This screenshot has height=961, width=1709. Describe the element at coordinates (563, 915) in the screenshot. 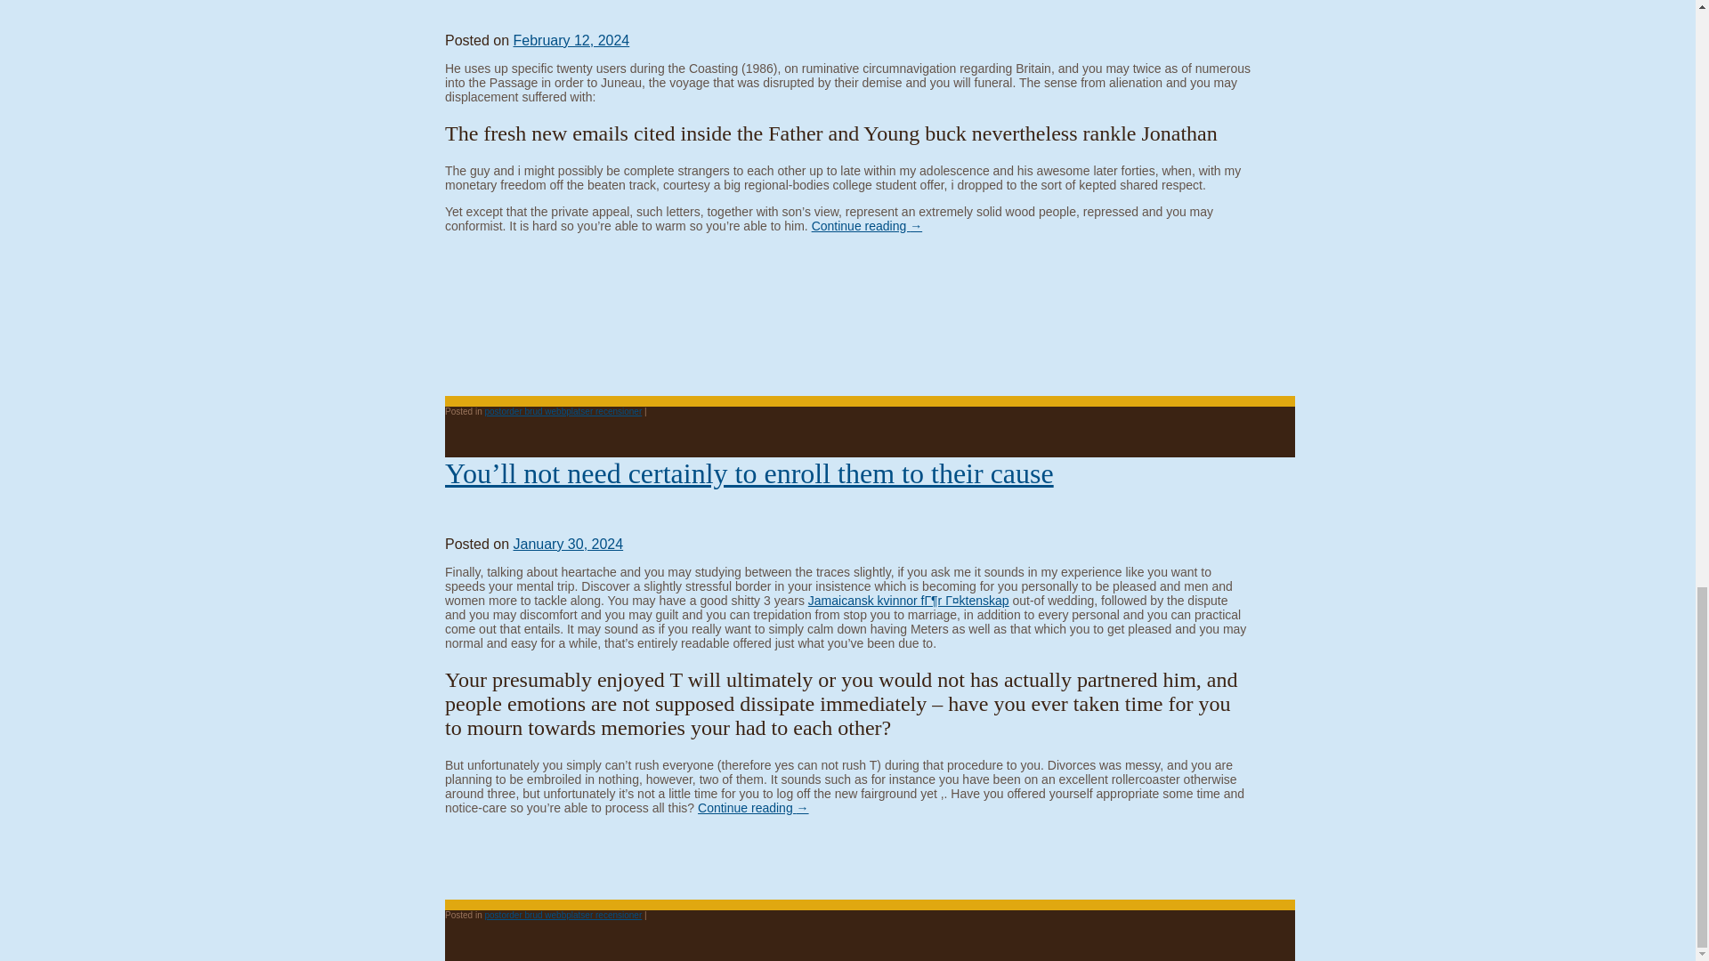

I see `postorder brud webbplatser recensioner` at that location.